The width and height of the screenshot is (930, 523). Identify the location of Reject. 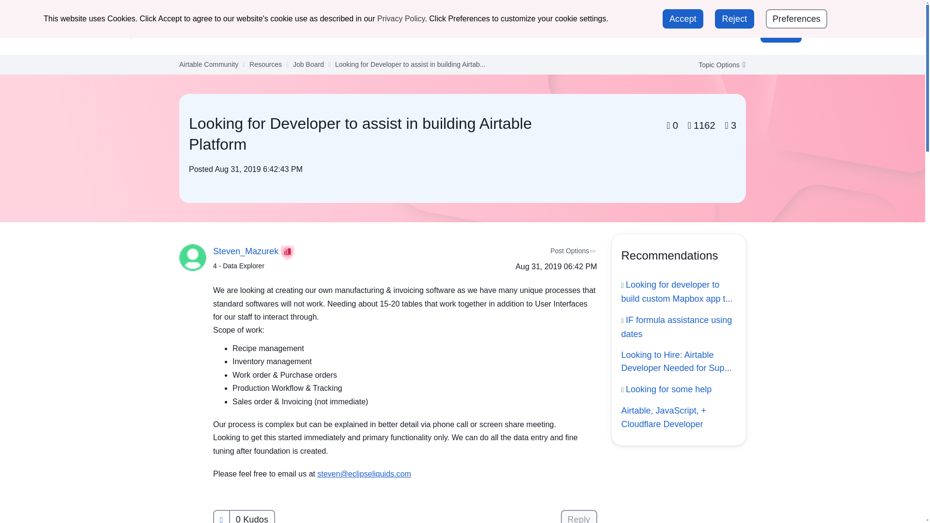
(734, 19).